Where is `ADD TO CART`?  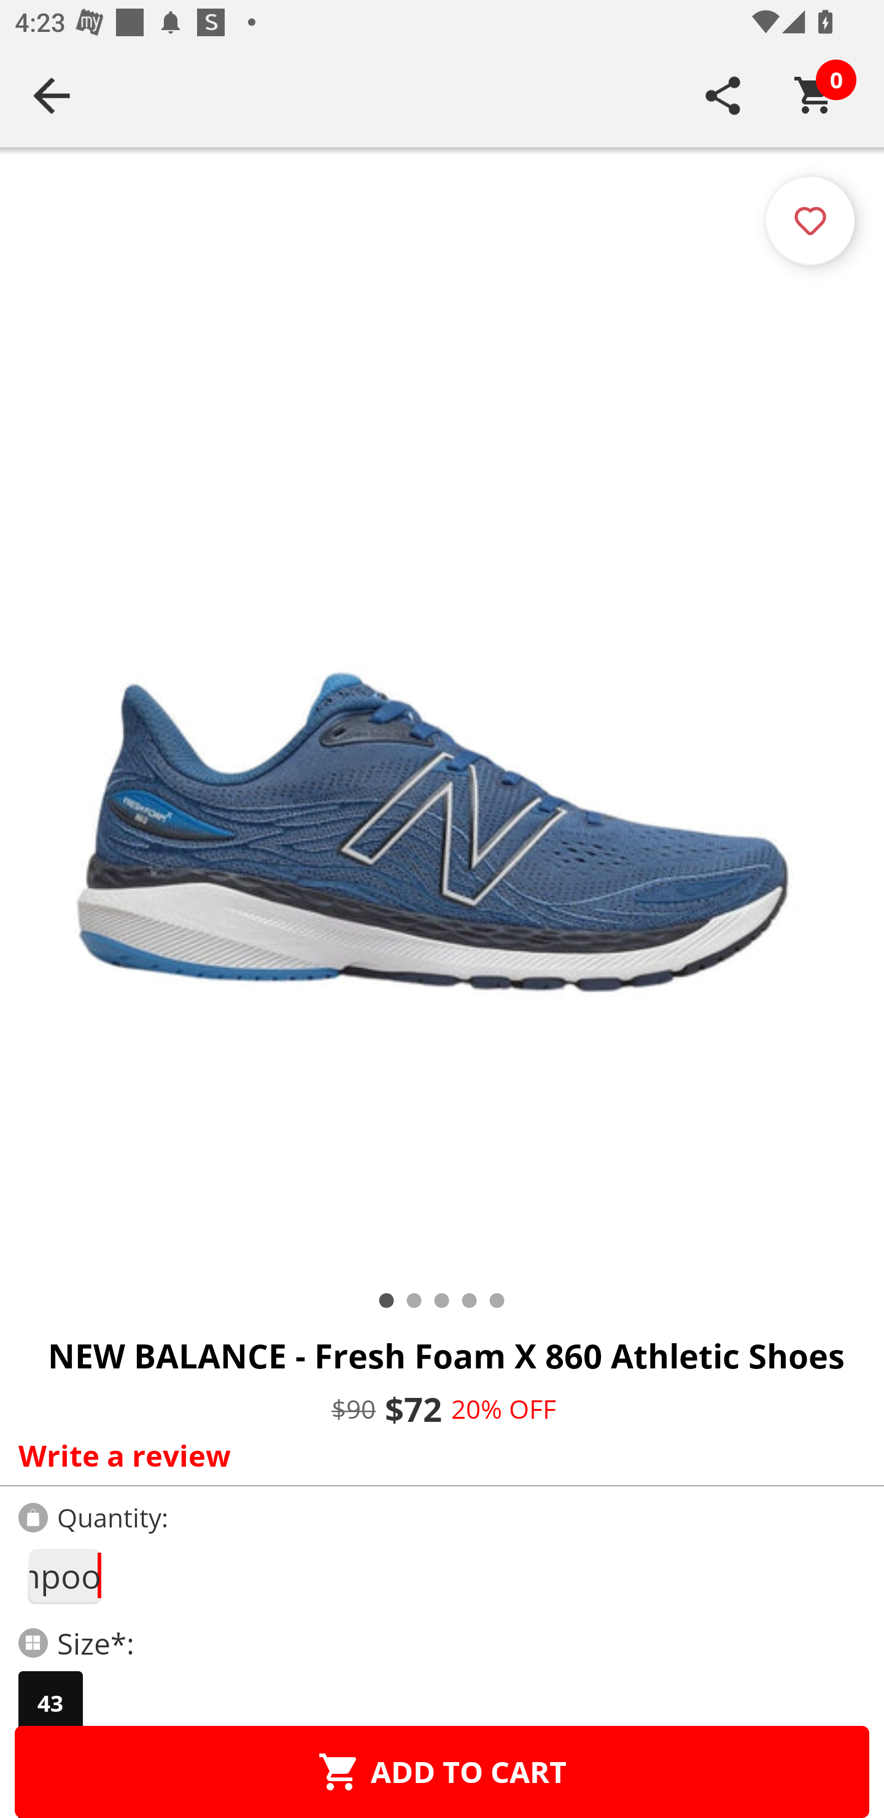
ADD TO CART is located at coordinates (442, 1771).